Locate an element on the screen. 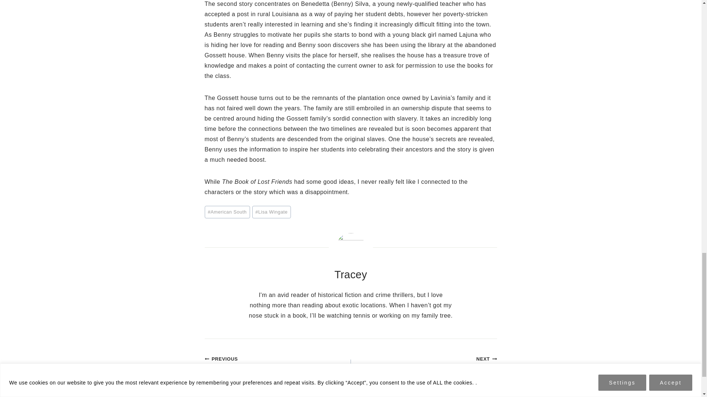  Posts by Tracey is located at coordinates (351, 274).